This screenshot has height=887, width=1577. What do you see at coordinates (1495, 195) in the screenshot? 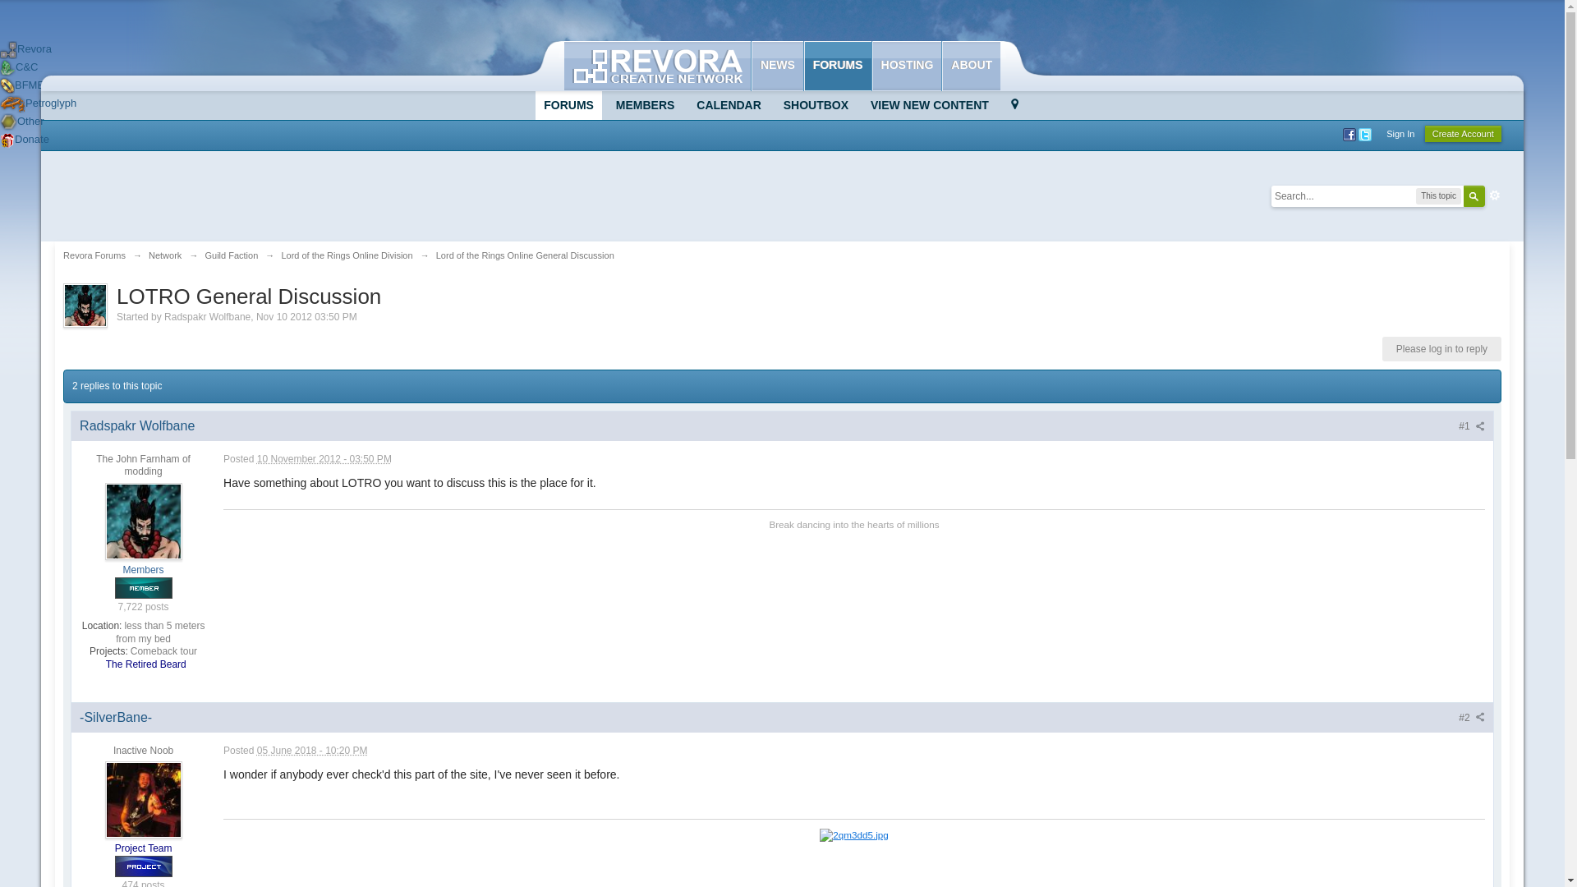
I see `Advanced Search` at bounding box center [1495, 195].